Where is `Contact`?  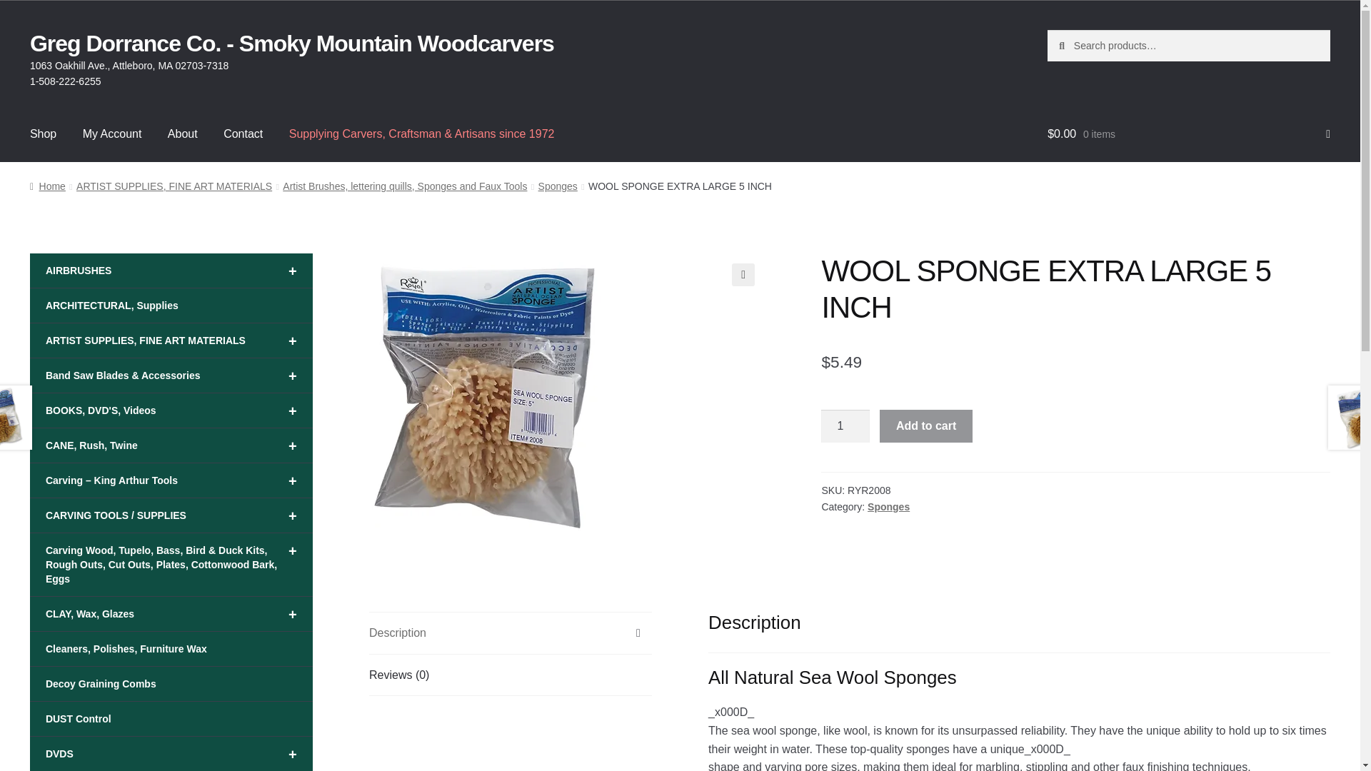 Contact is located at coordinates (243, 134).